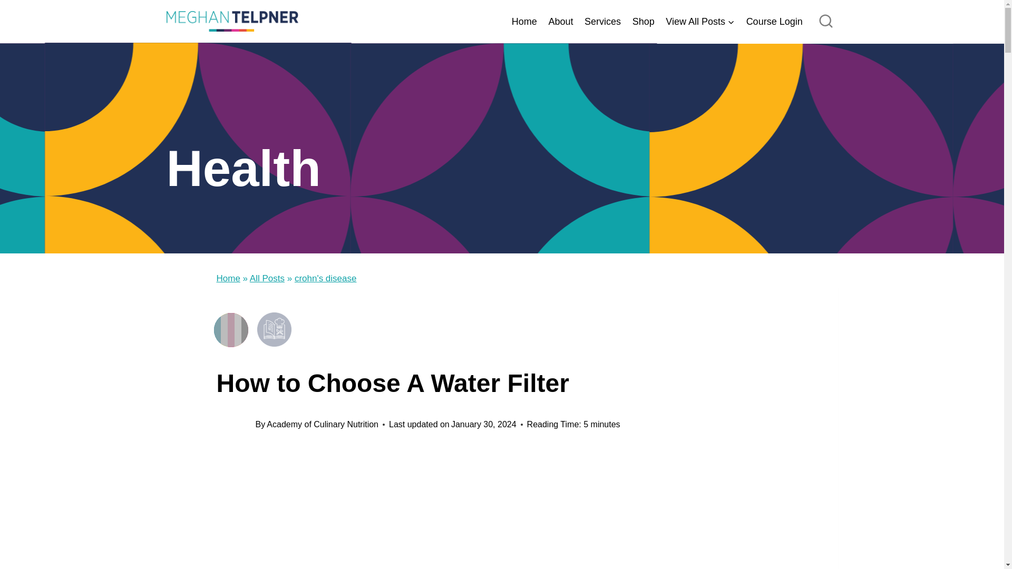 Image resolution: width=1012 pixels, height=569 pixels. Describe the element at coordinates (267, 278) in the screenshot. I see `All Posts` at that location.